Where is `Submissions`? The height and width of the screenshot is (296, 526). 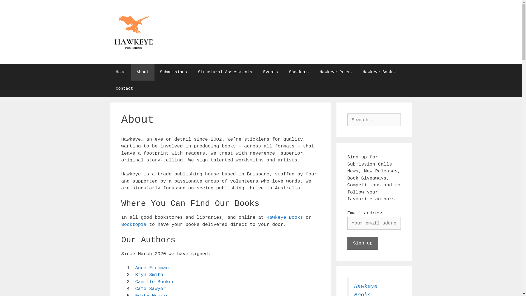 Submissions is located at coordinates (174, 72).